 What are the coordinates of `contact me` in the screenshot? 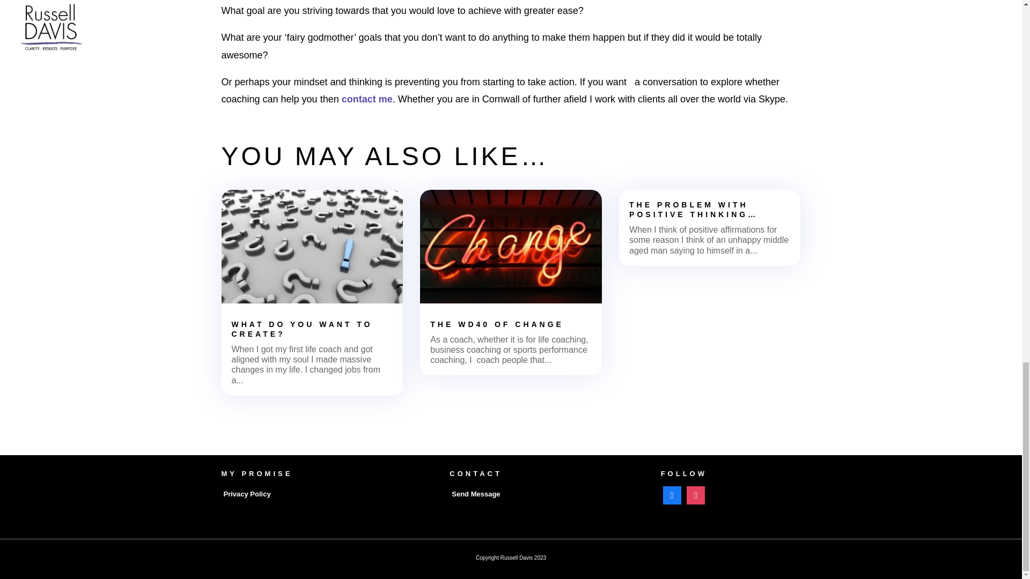 It's located at (367, 99).